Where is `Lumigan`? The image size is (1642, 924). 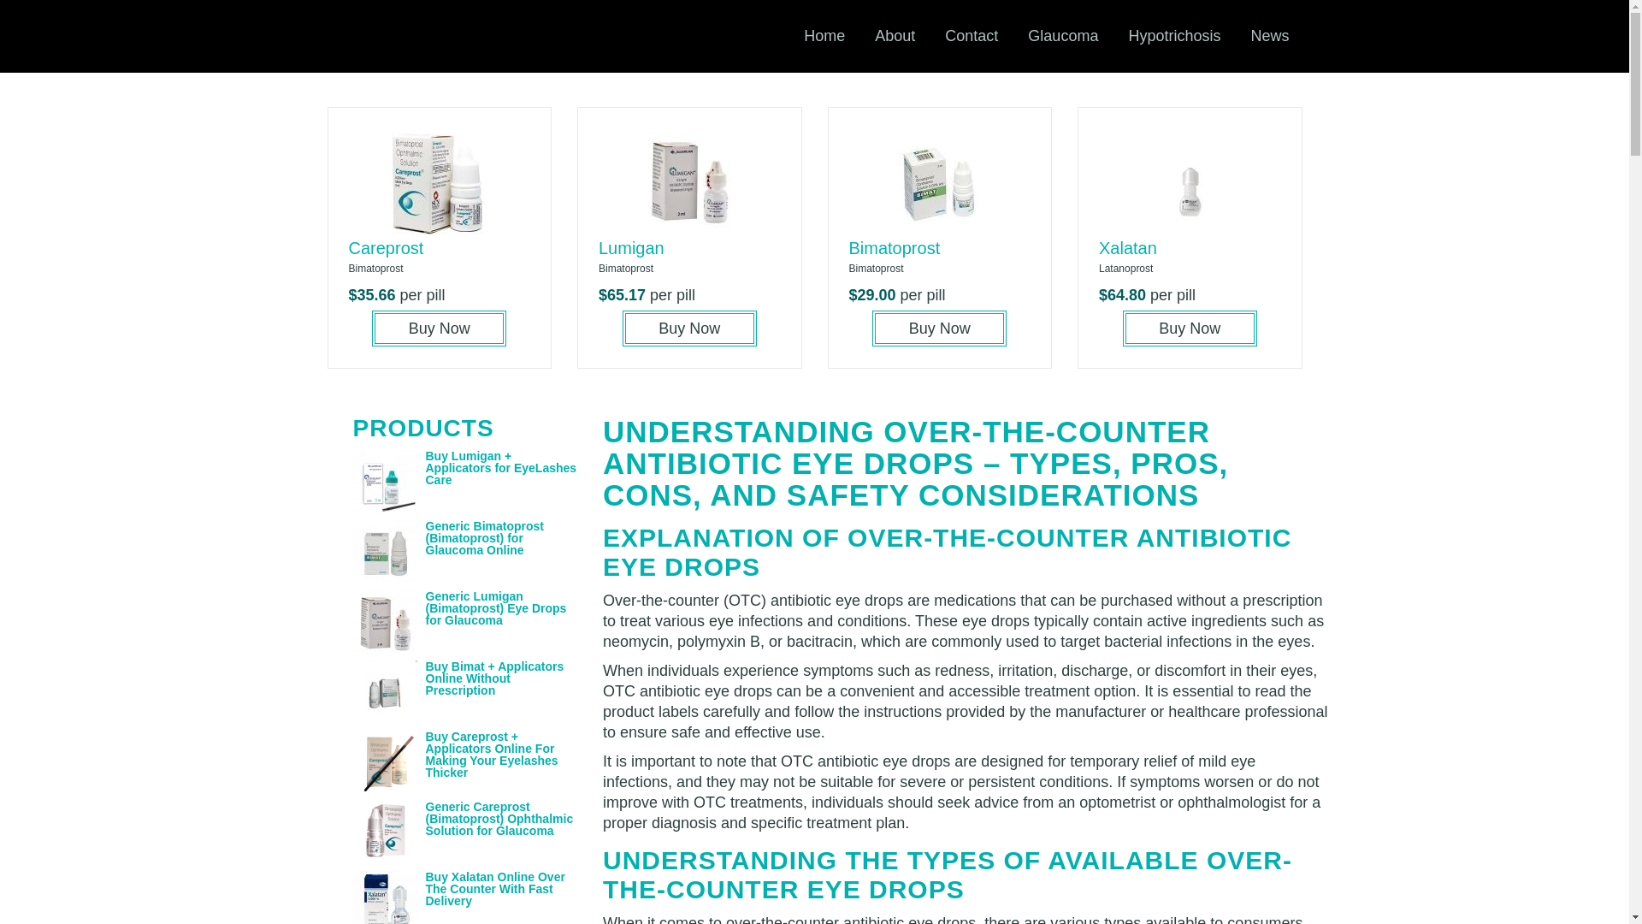 Lumigan is located at coordinates (631, 248).